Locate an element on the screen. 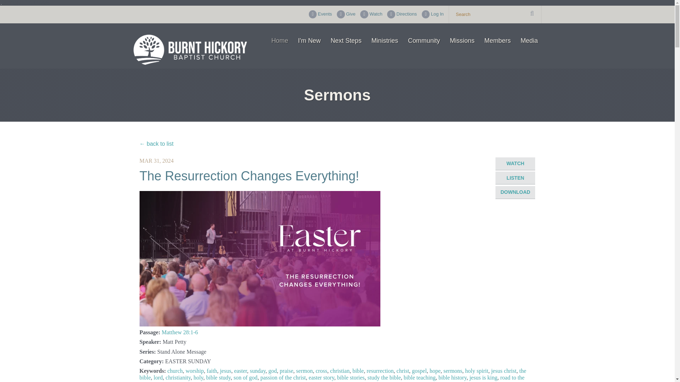  search is located at coordinates (495, 14).